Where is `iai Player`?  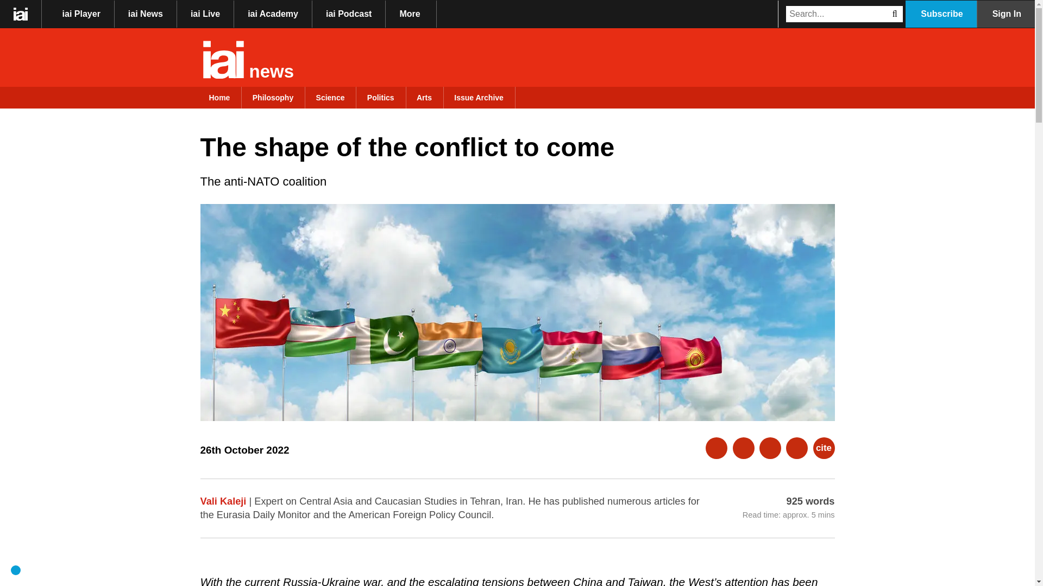
iai Player is located at coordinates (81, 14).